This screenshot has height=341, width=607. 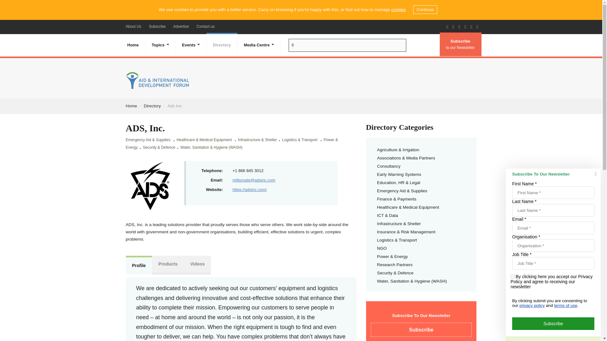 I want to click on Home, so click(x=133, y=45).